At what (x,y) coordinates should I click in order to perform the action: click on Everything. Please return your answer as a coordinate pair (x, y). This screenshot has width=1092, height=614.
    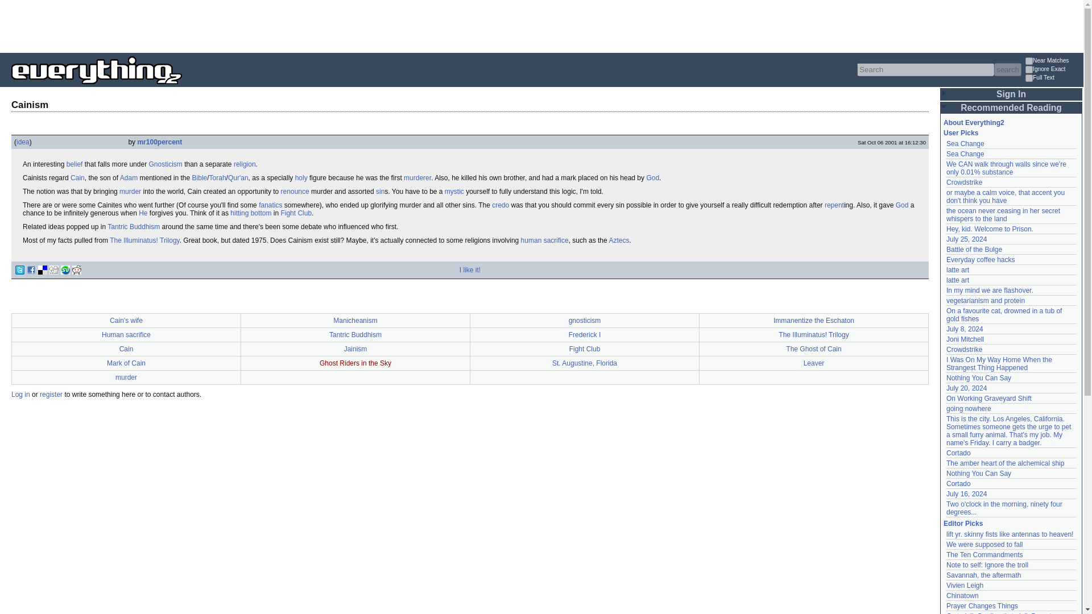
    Looking at the image, I should click on (182, 88).